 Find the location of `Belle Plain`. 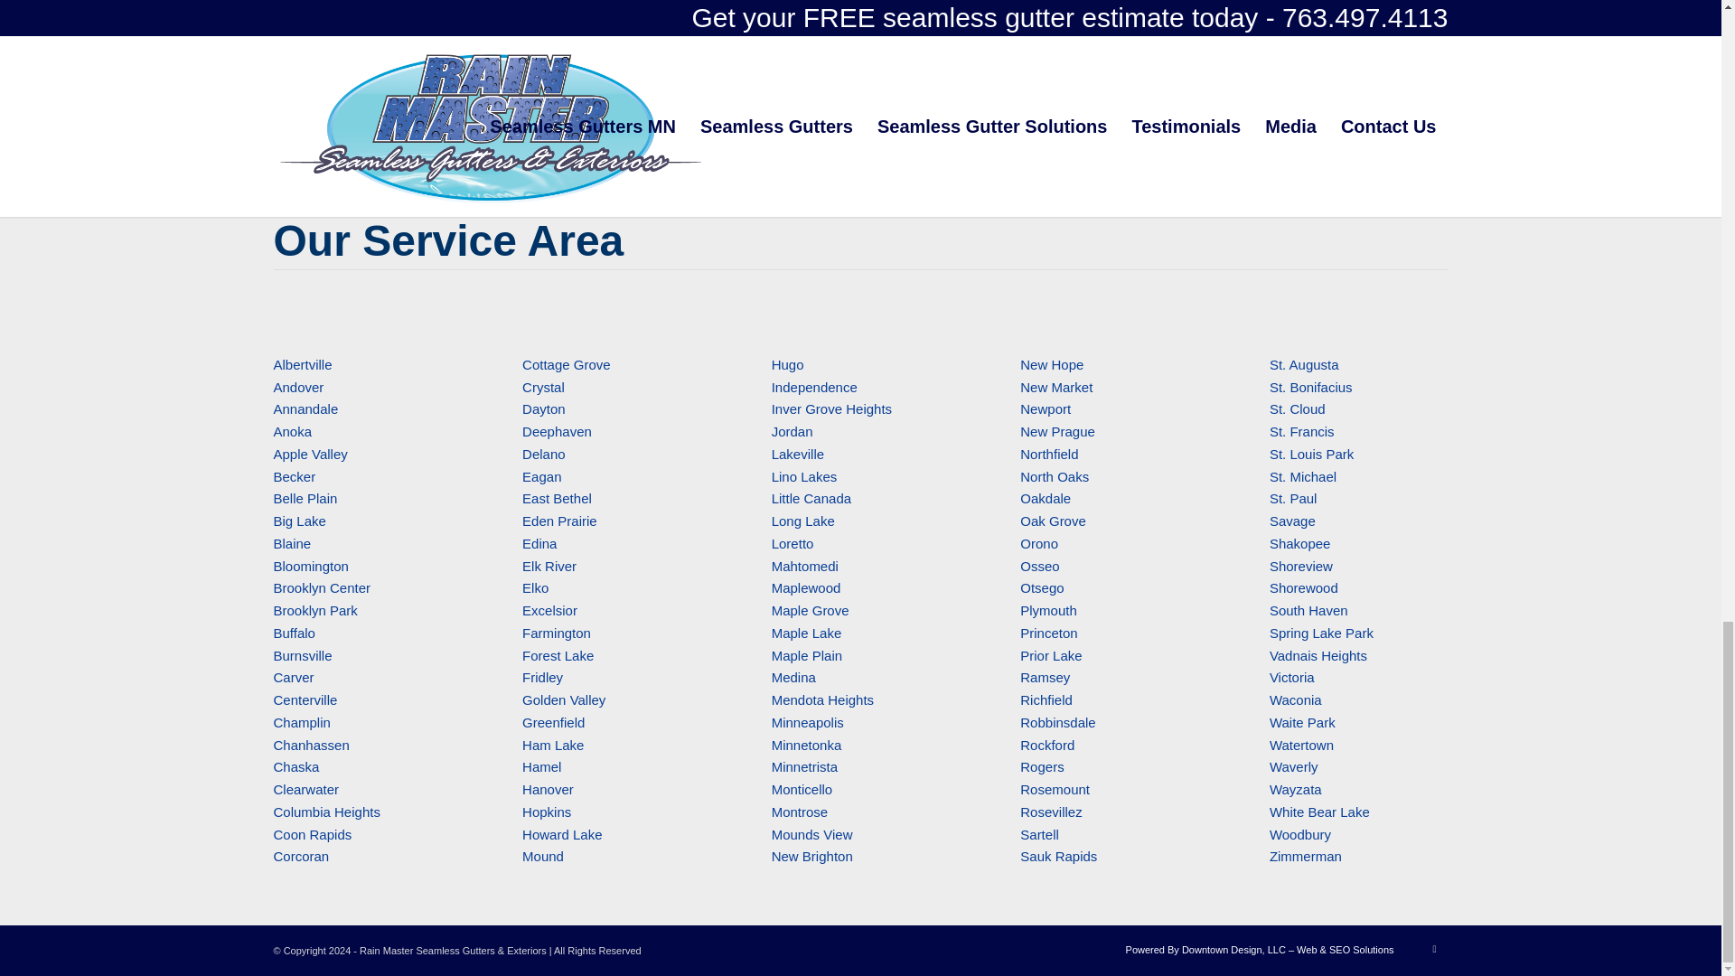

Belle Plain is located at coordinates (304, 499).